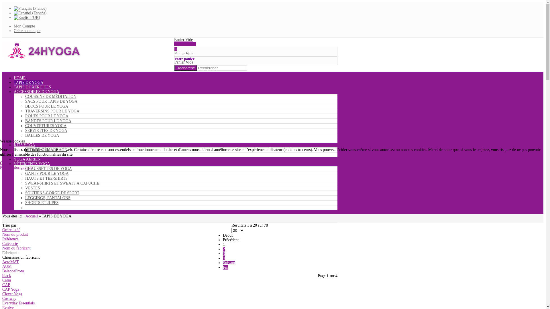 This screenshot has width=550, height=309. Describe the element at coordinates (48, 198) in the screenshot. I see `LEGGINGS, PANTALONS` at that location.